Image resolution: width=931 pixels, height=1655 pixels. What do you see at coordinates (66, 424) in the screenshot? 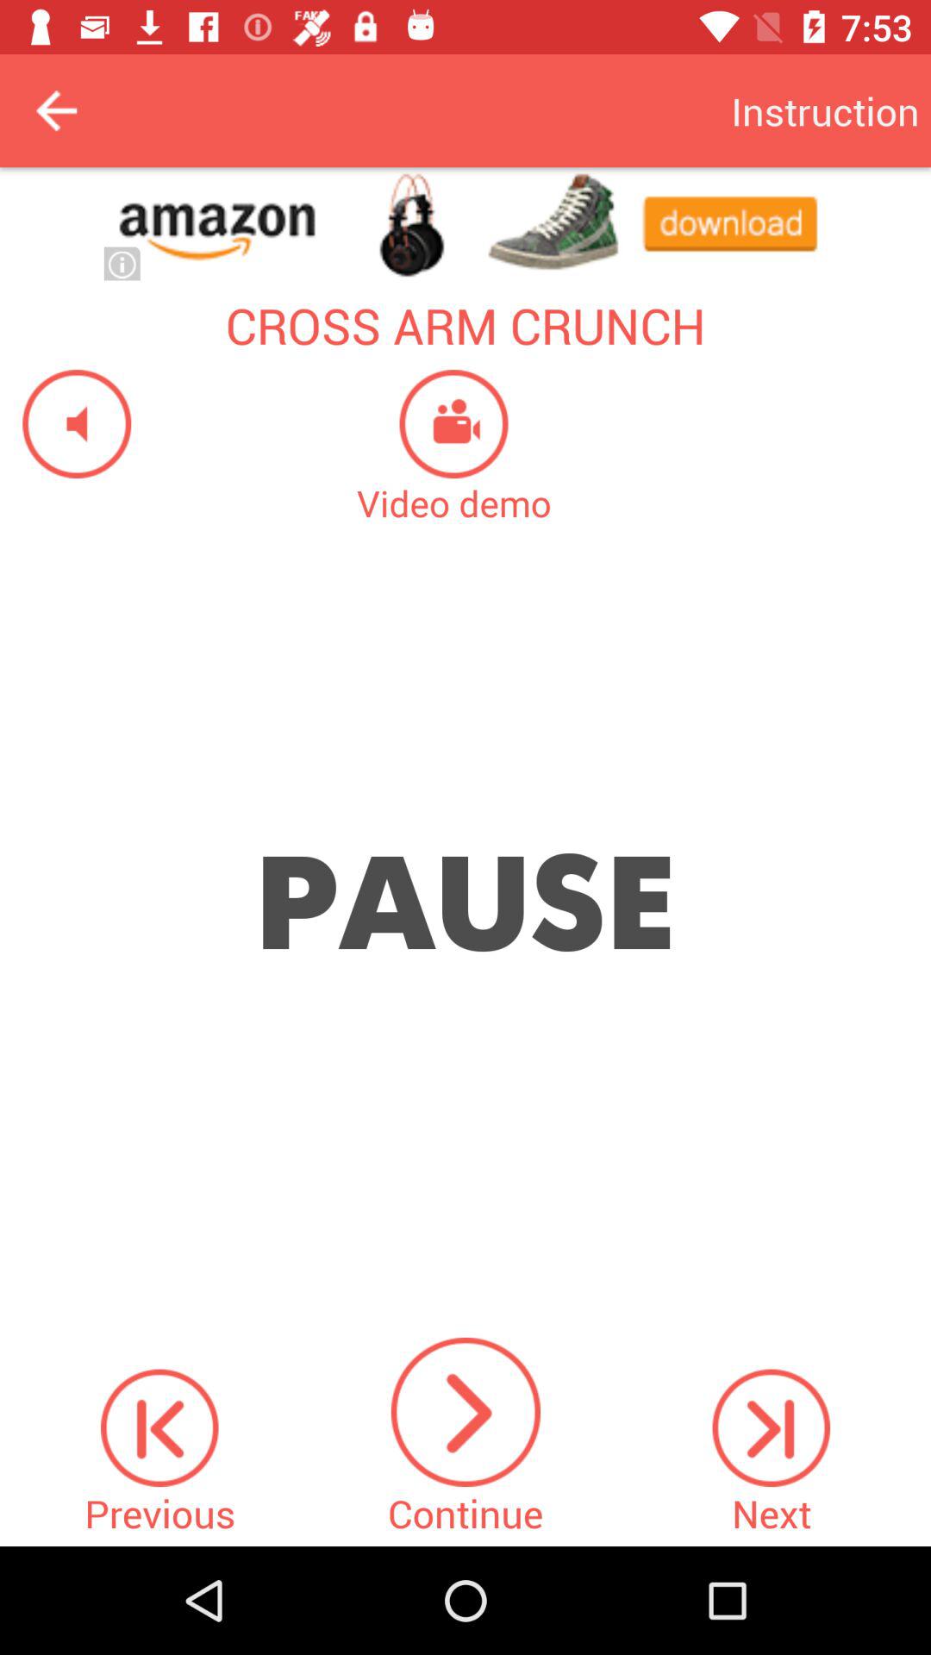
I see `switch on sound` at bounding box center [66, 424].